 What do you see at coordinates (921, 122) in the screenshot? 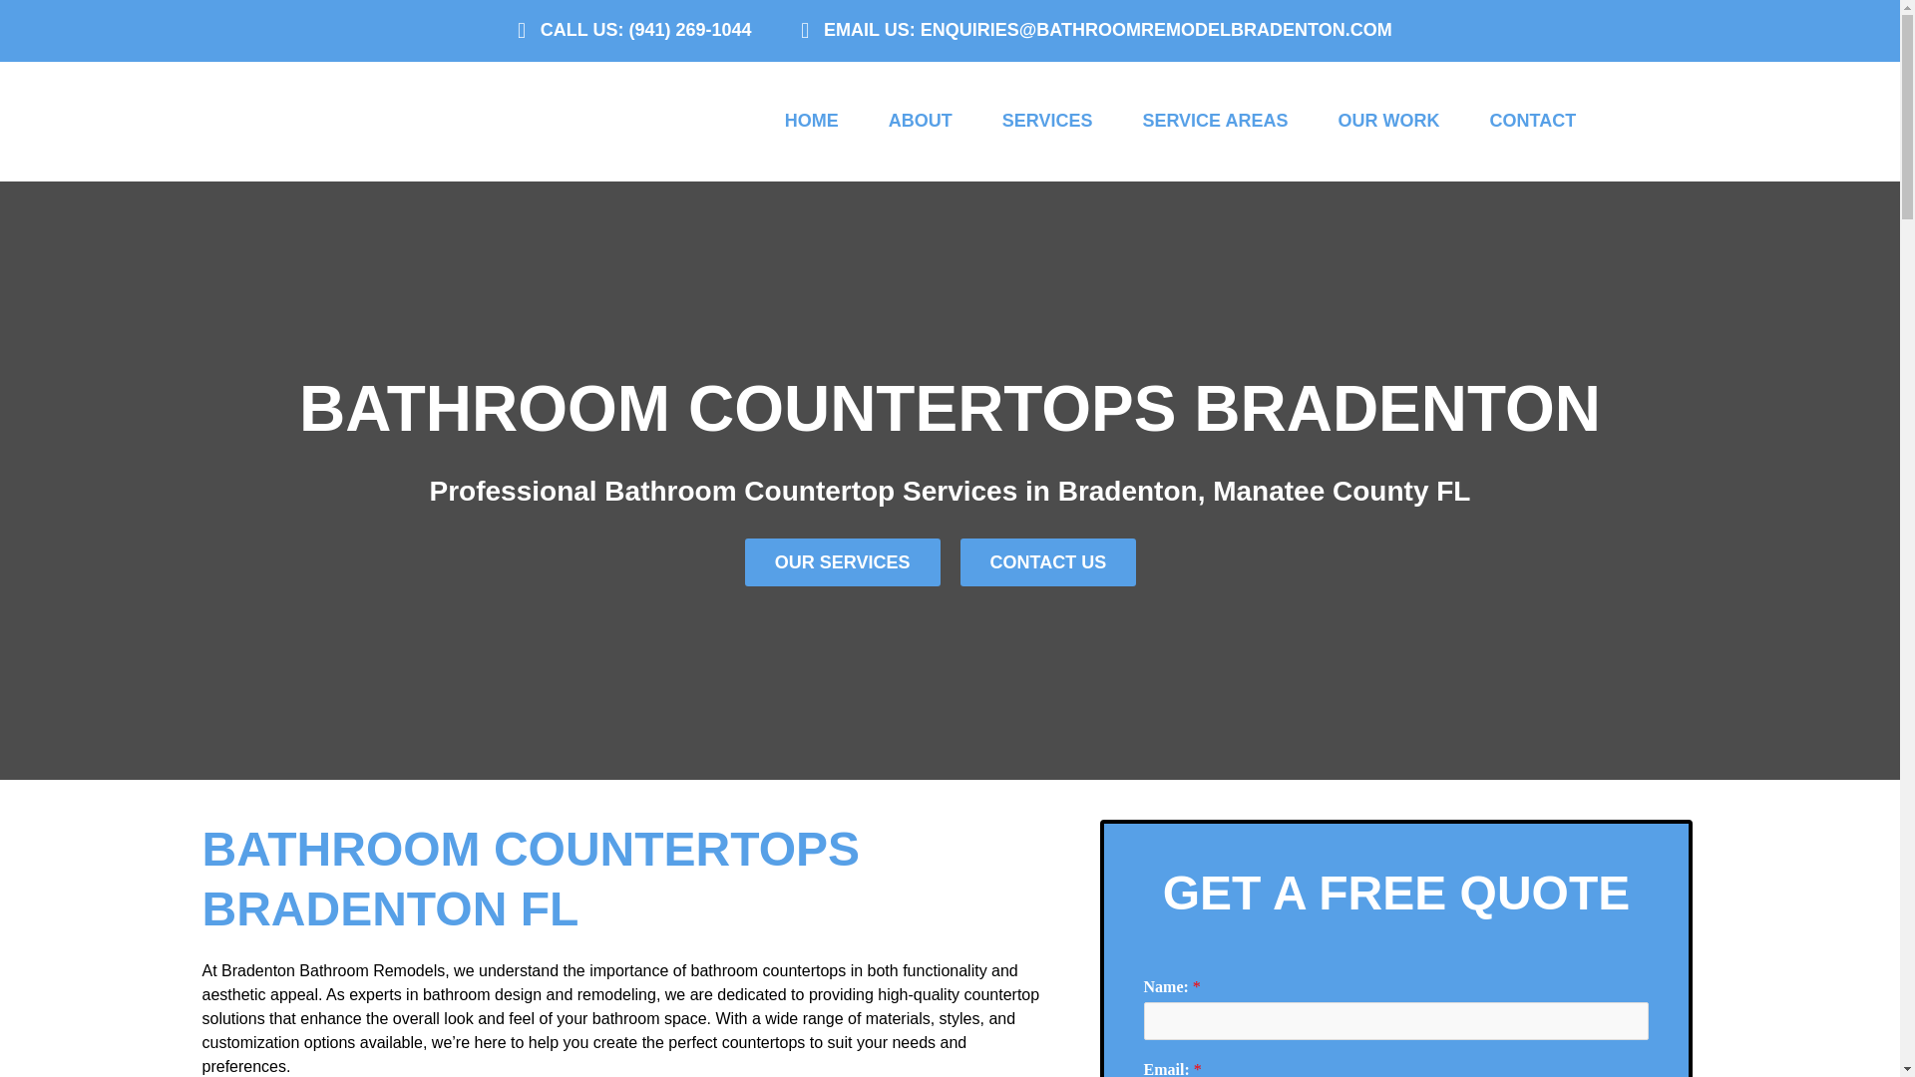
I see `ABOUT` at bounding box center [921, 122].